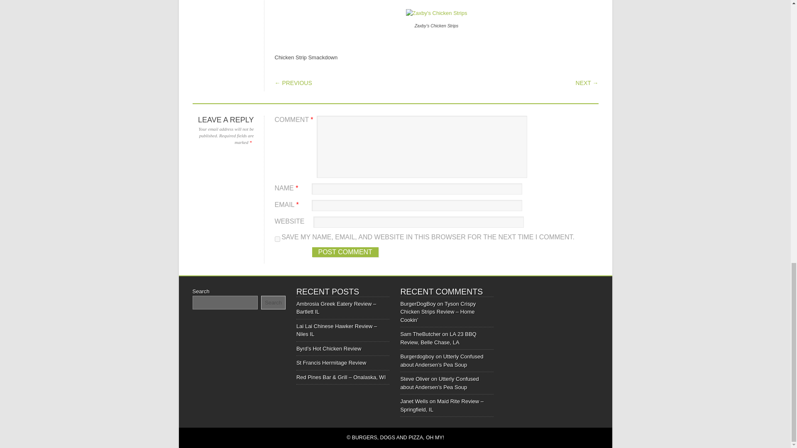 Image resolution: width=797 pixels, height=448 pixels. I want to click on Post Comment, so click(345, 252).